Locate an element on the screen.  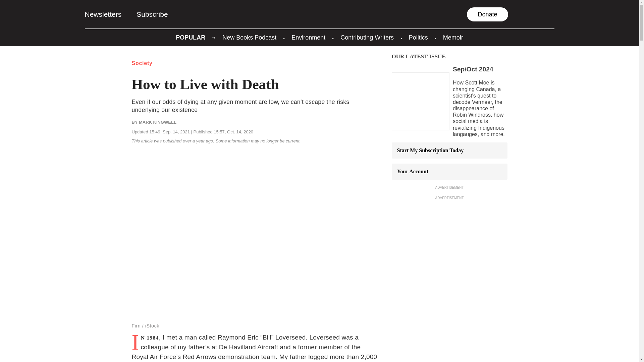
New Books Podcast is located at coordinates (249, 38).